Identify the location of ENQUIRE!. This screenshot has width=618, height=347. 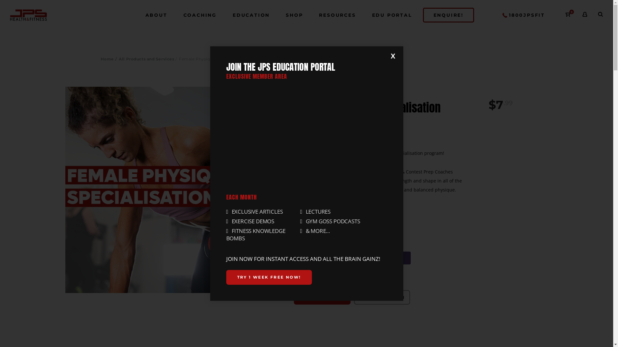
(449, 15).